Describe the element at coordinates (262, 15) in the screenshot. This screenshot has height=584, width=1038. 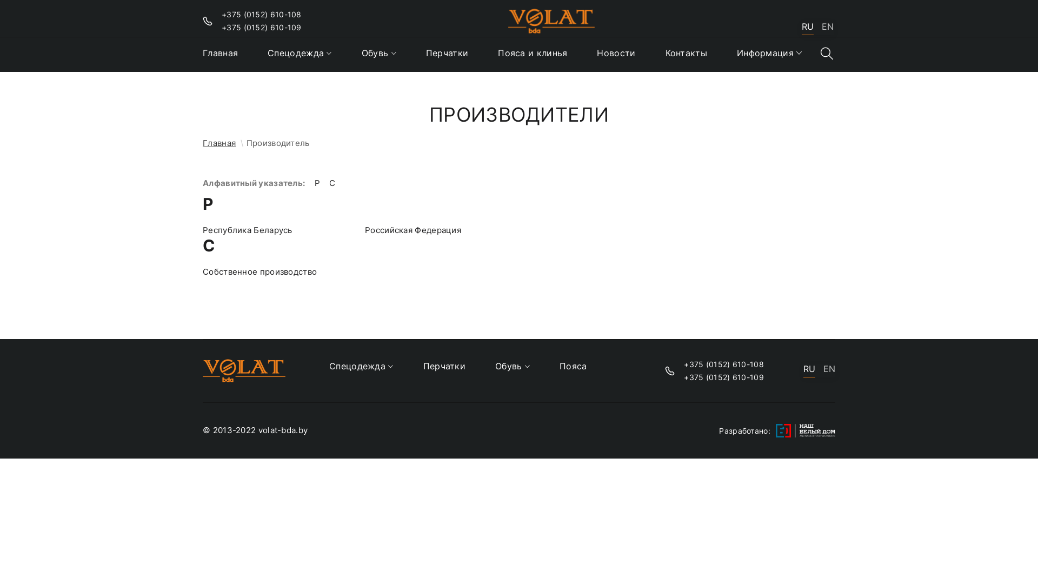
I see `+375 (0152) 610-108` at that location.